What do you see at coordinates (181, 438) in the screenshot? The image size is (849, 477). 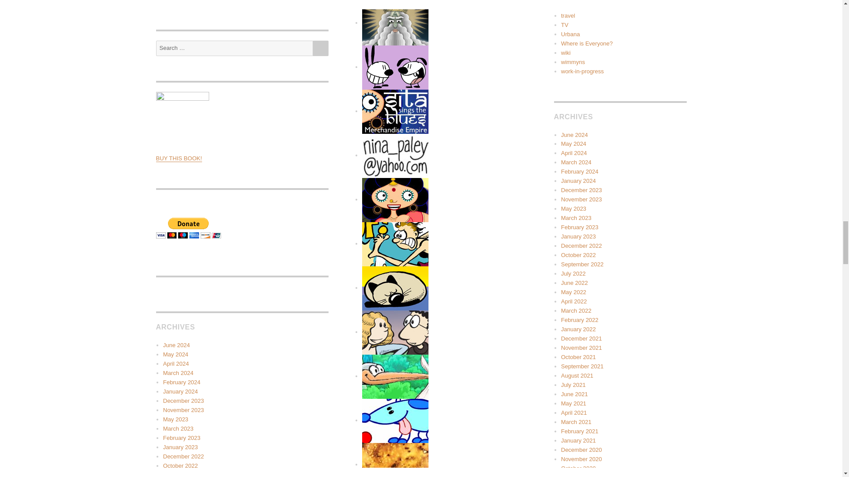 I see `February 2023` at bounding box center [181, 438].